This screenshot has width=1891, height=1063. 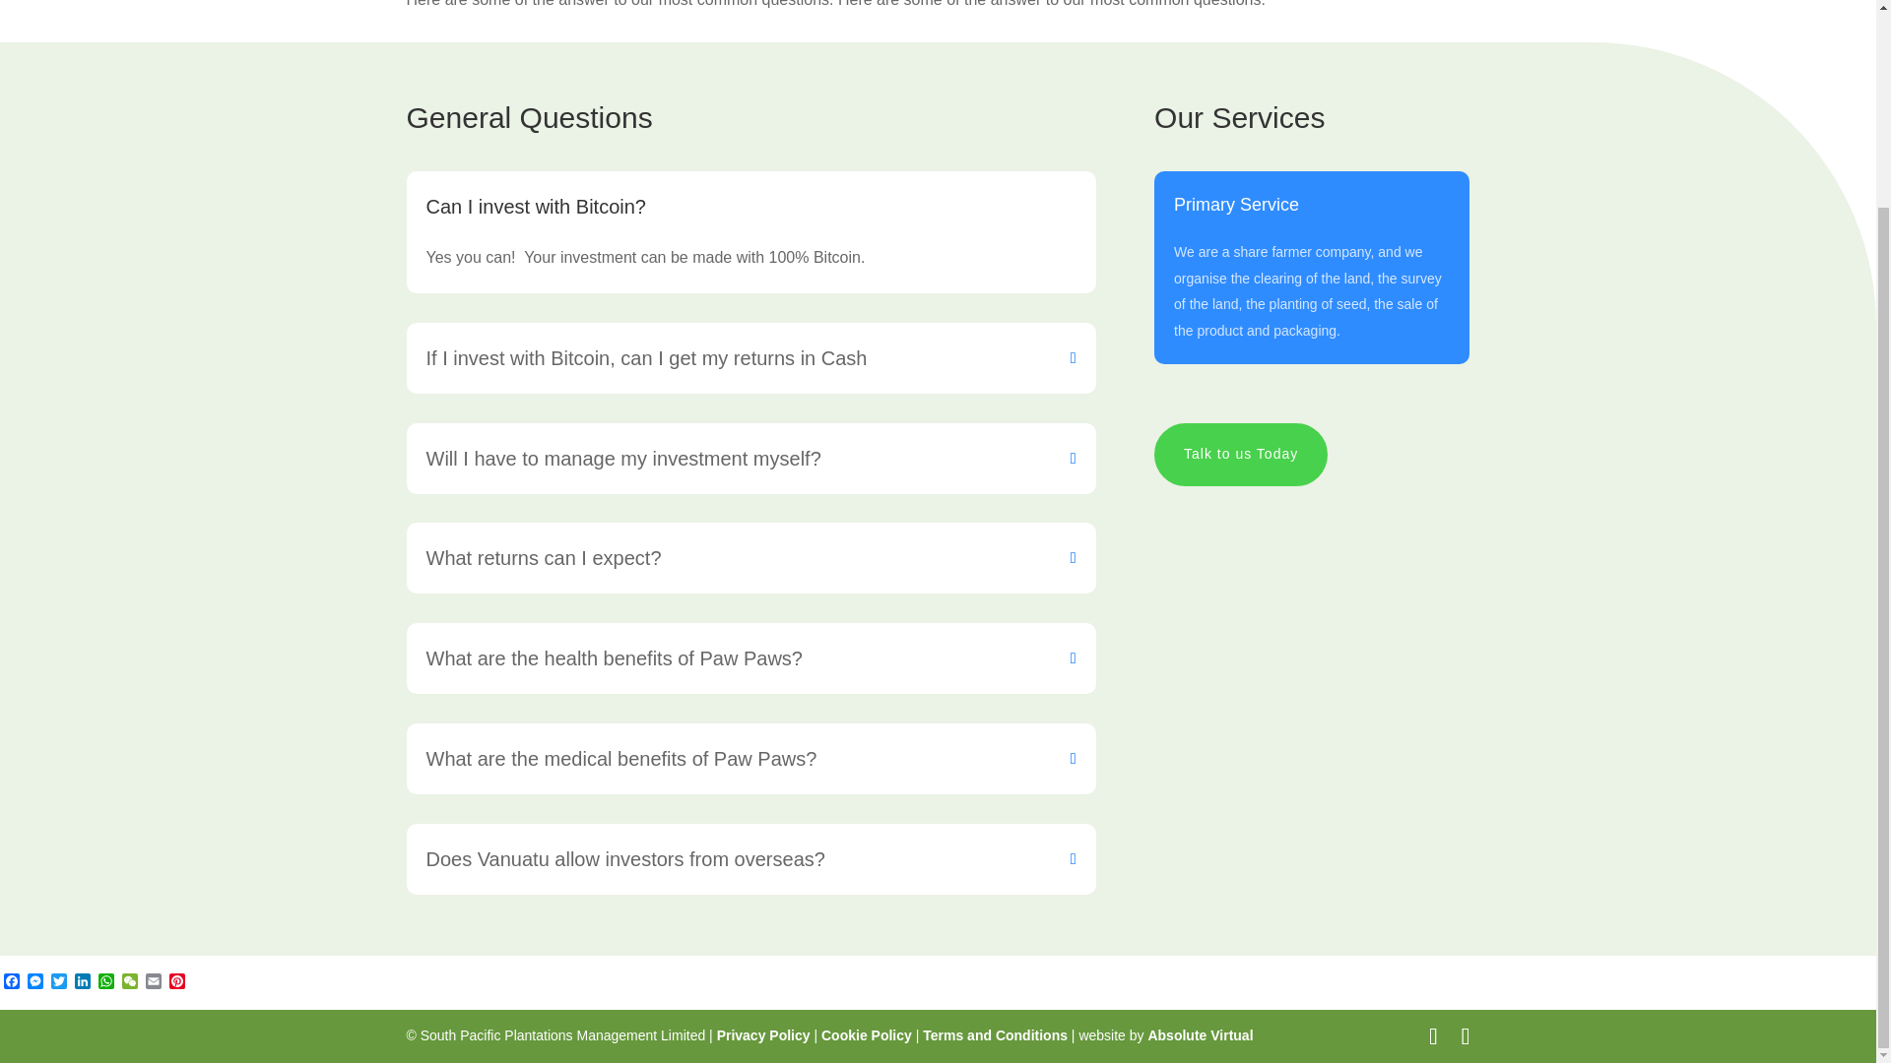 I want to click on Pinterest, so click(x=177, y=982).